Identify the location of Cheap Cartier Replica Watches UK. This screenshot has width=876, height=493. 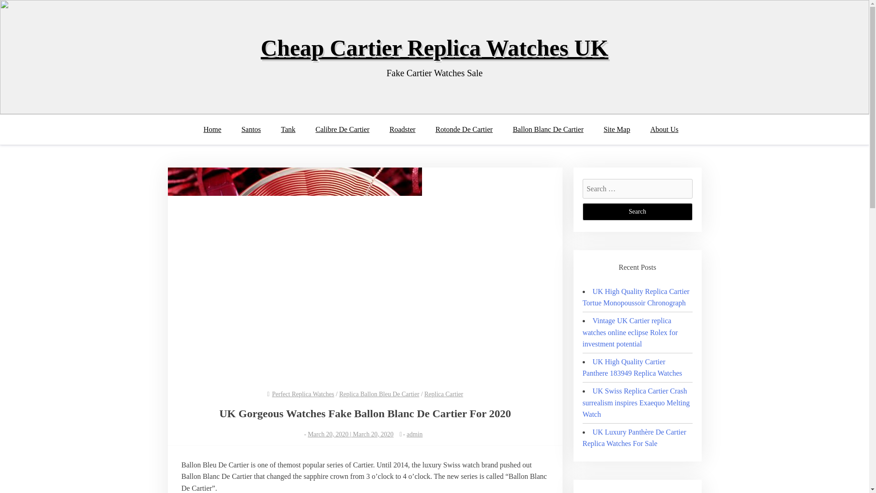
(435, 47).